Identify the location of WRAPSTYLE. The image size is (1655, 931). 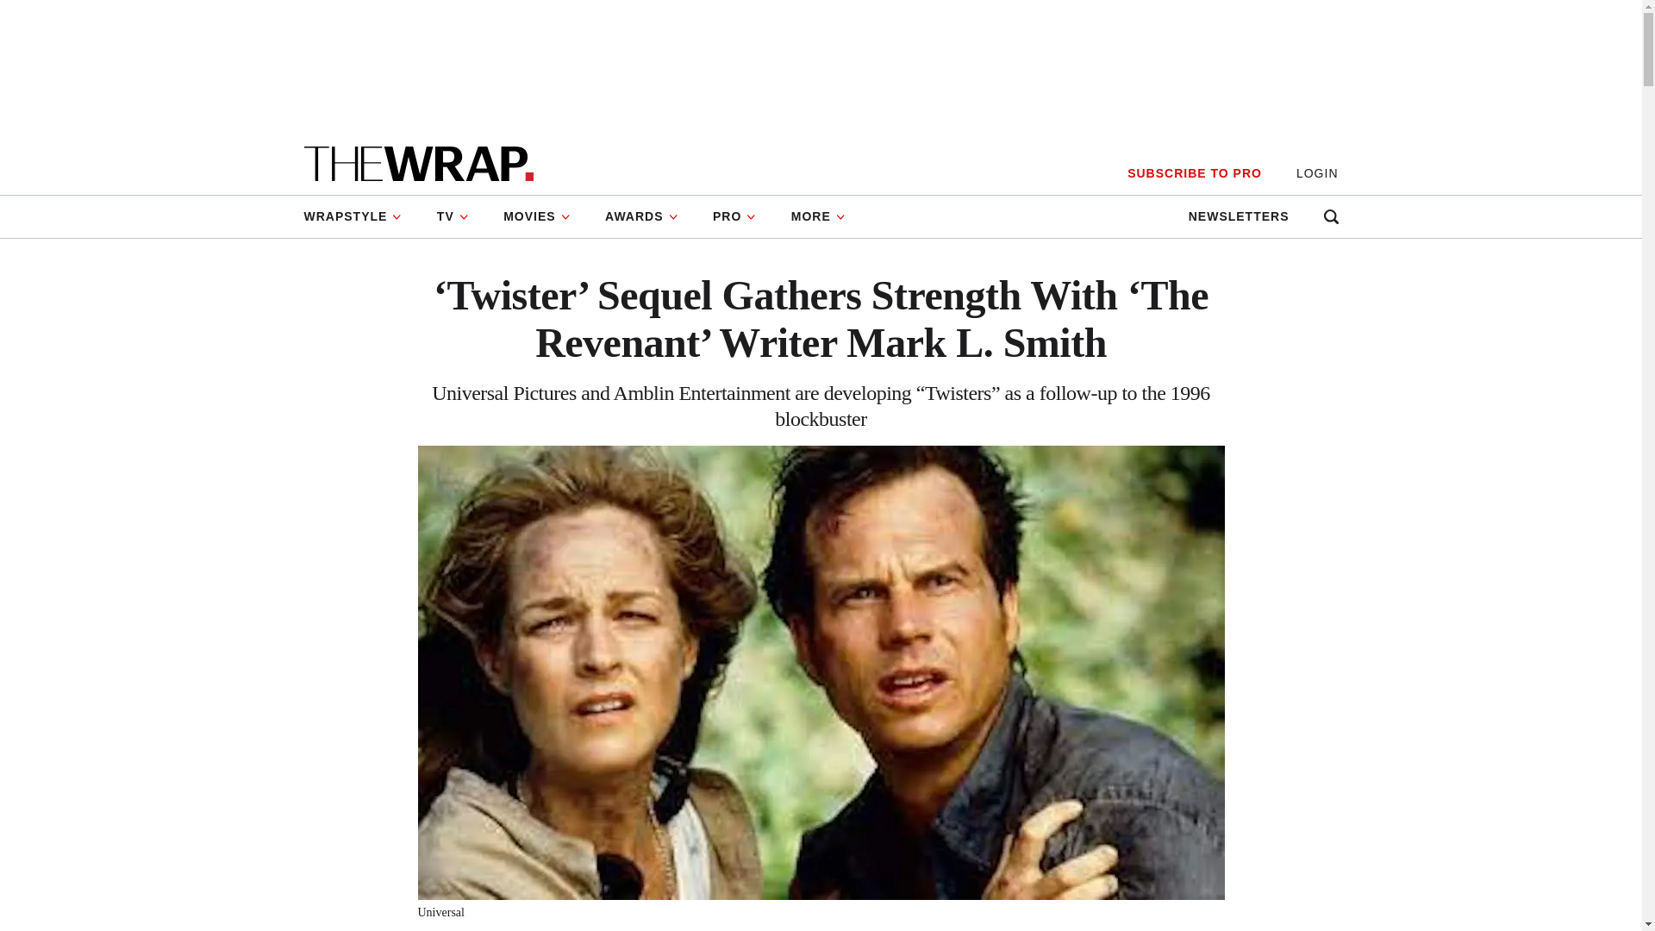
(360, 216).